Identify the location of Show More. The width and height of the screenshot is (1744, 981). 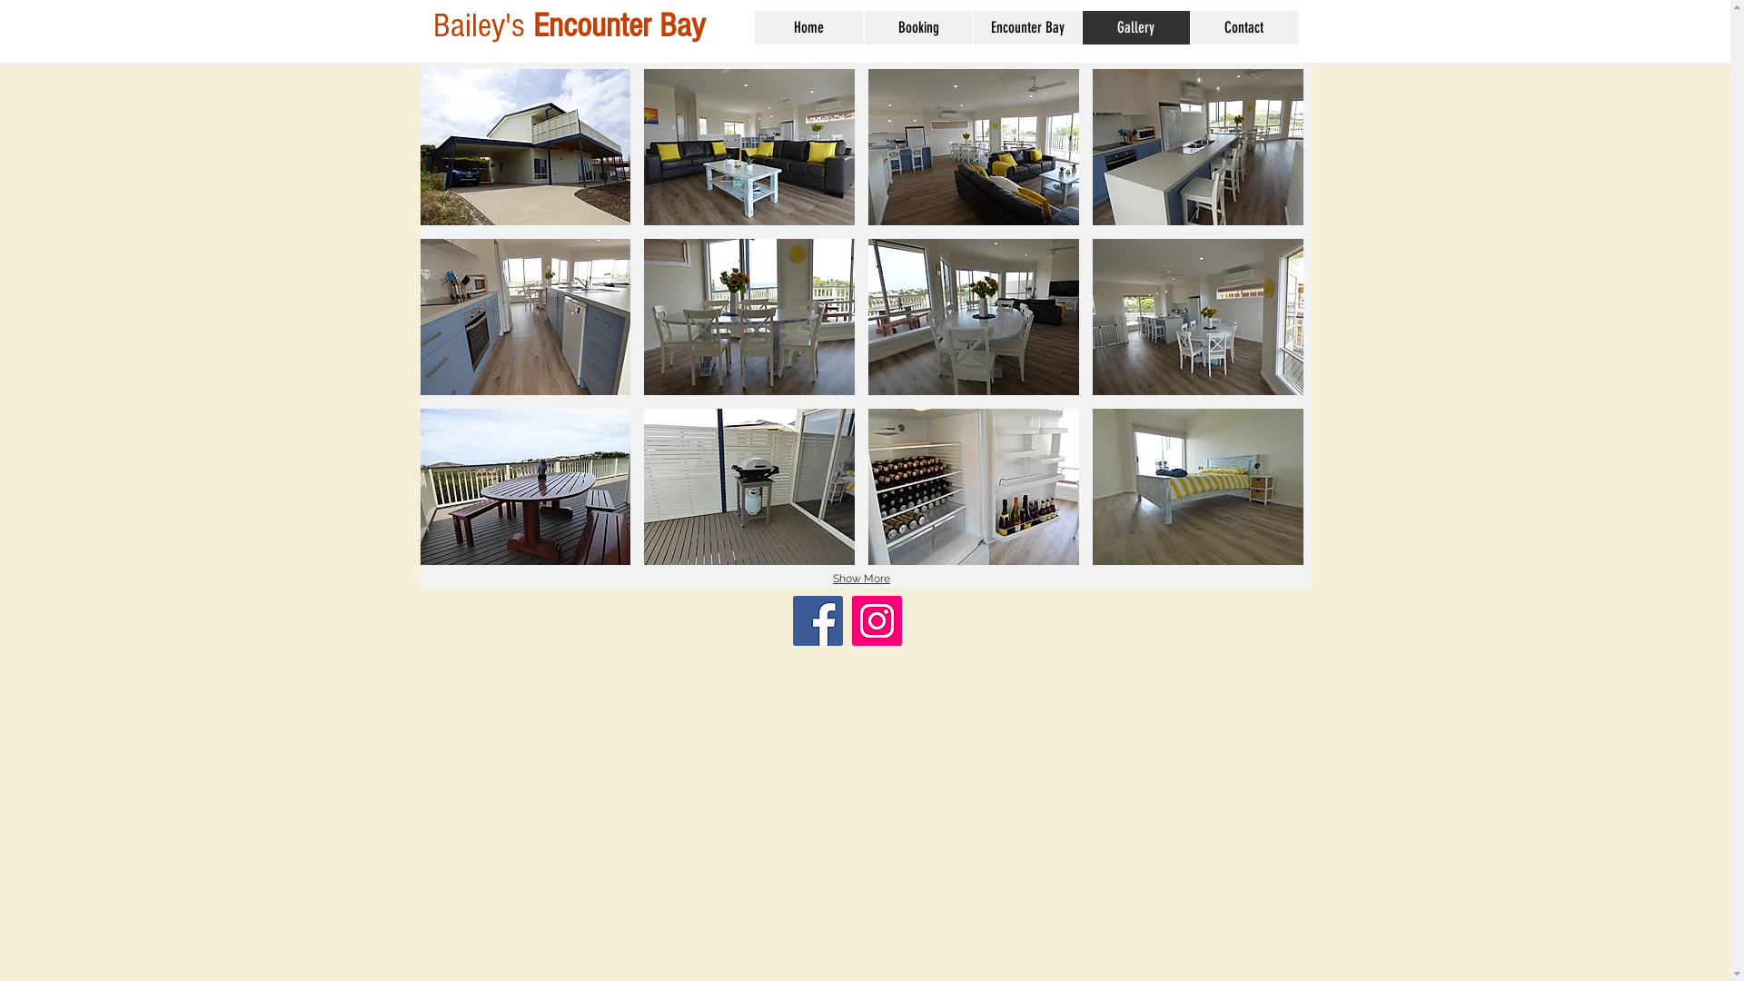
(861, 580).